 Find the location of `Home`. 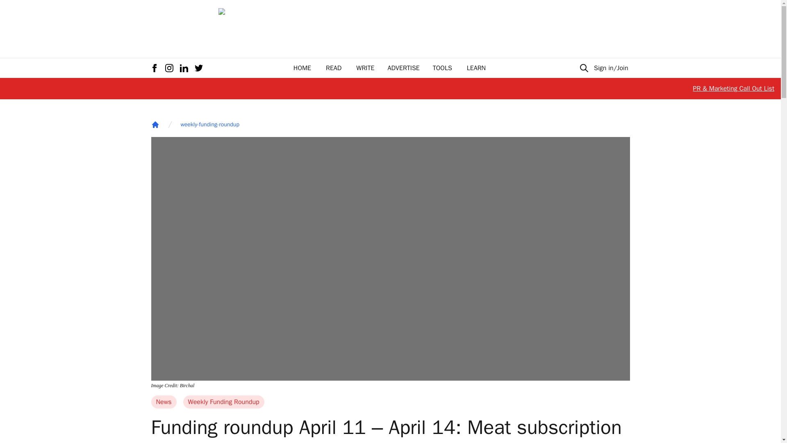

Home is located at coordinates (155, 125).